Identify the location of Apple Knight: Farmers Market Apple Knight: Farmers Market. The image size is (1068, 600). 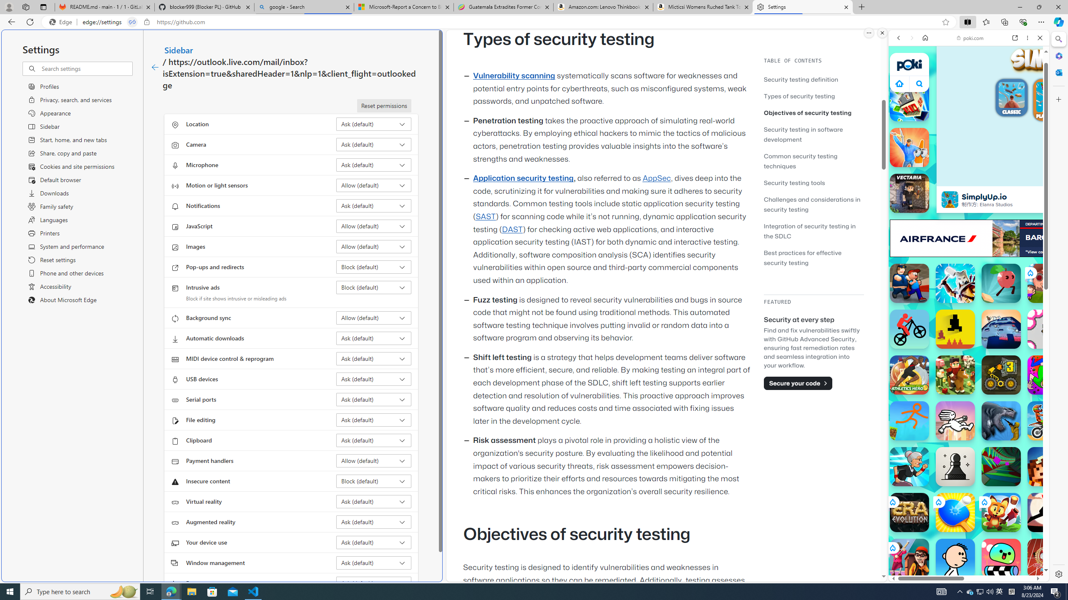
(955, 375).